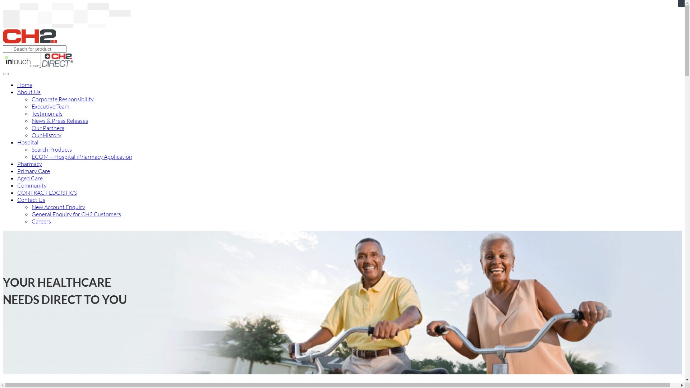 The width and height of the screenshot is (690, 388). What do you see at coordinates (34, 171) in the screenshot?
I see `Primary Care` at bounding box center [34, 171].